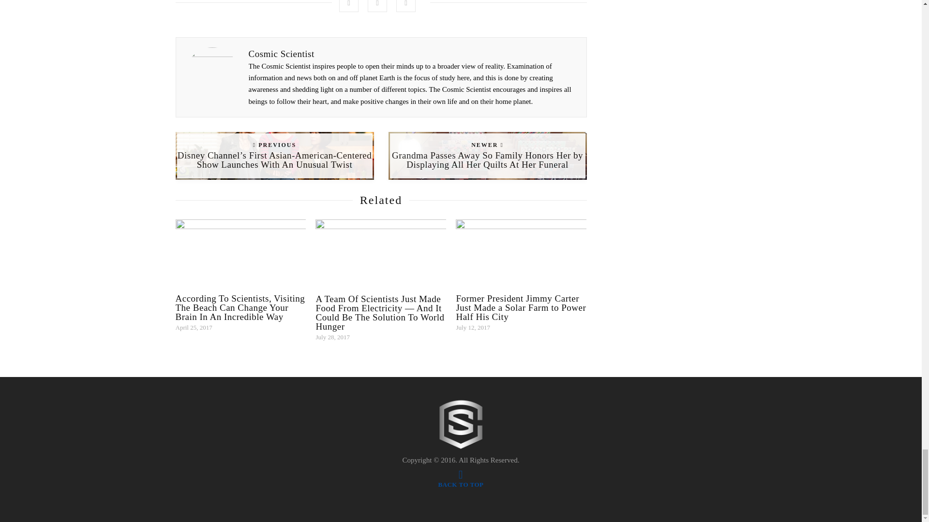 Image resolution: width=929 pixels, height=522 pixels. I want to click on Cosmic Scientist, so click(461, 424).